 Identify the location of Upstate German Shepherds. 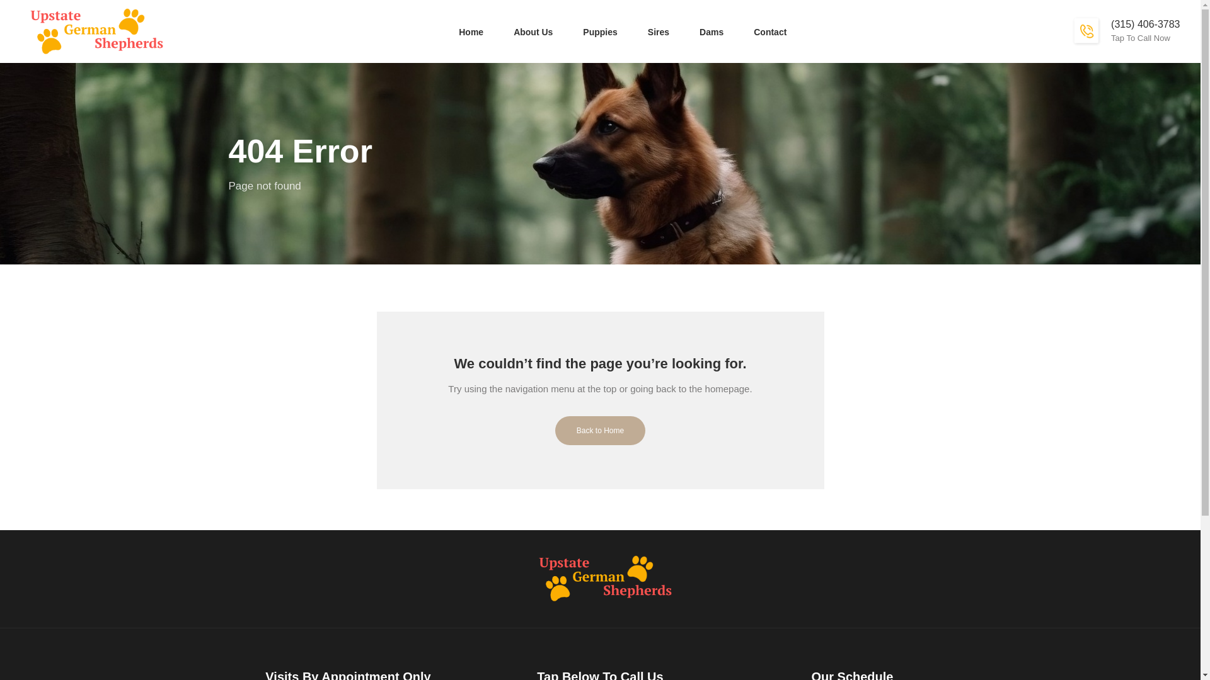
(92, 31).